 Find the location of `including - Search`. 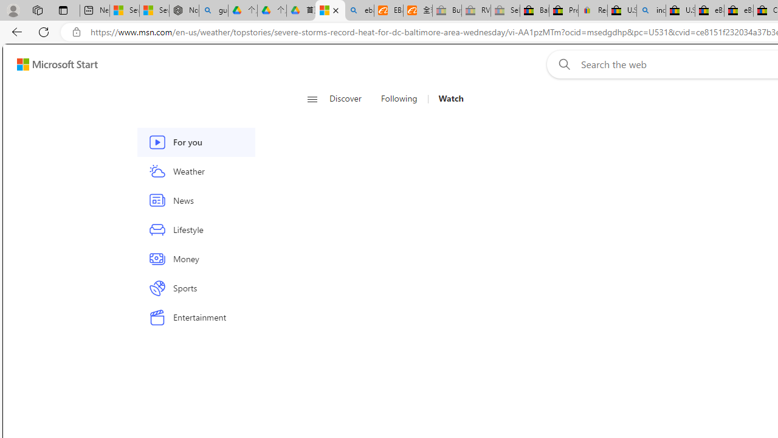

including - Search is located at coordinates (651, 11).